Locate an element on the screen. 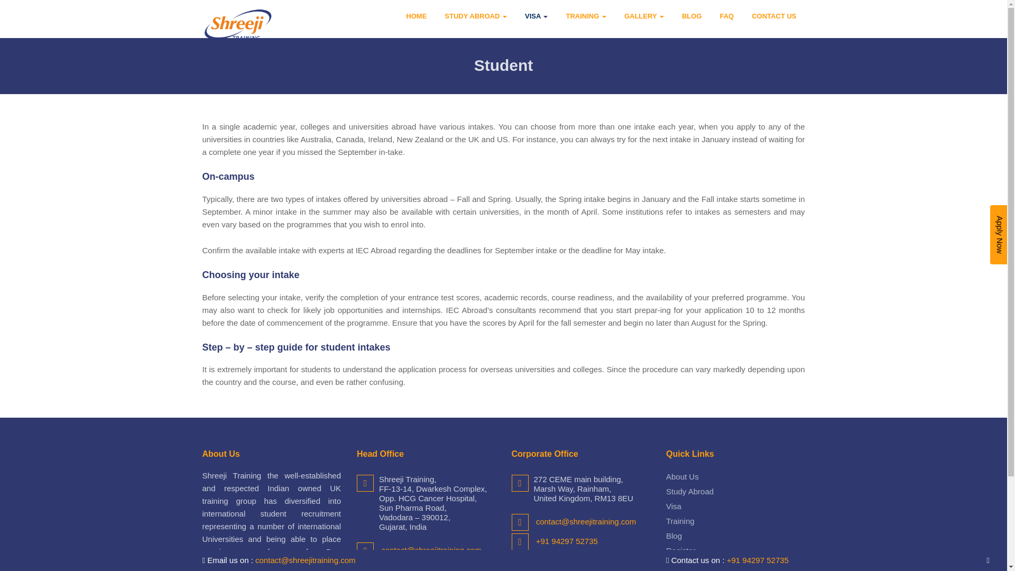 This screenshot has width=1015, height=571. Blog is located at coordinates (673, 536).